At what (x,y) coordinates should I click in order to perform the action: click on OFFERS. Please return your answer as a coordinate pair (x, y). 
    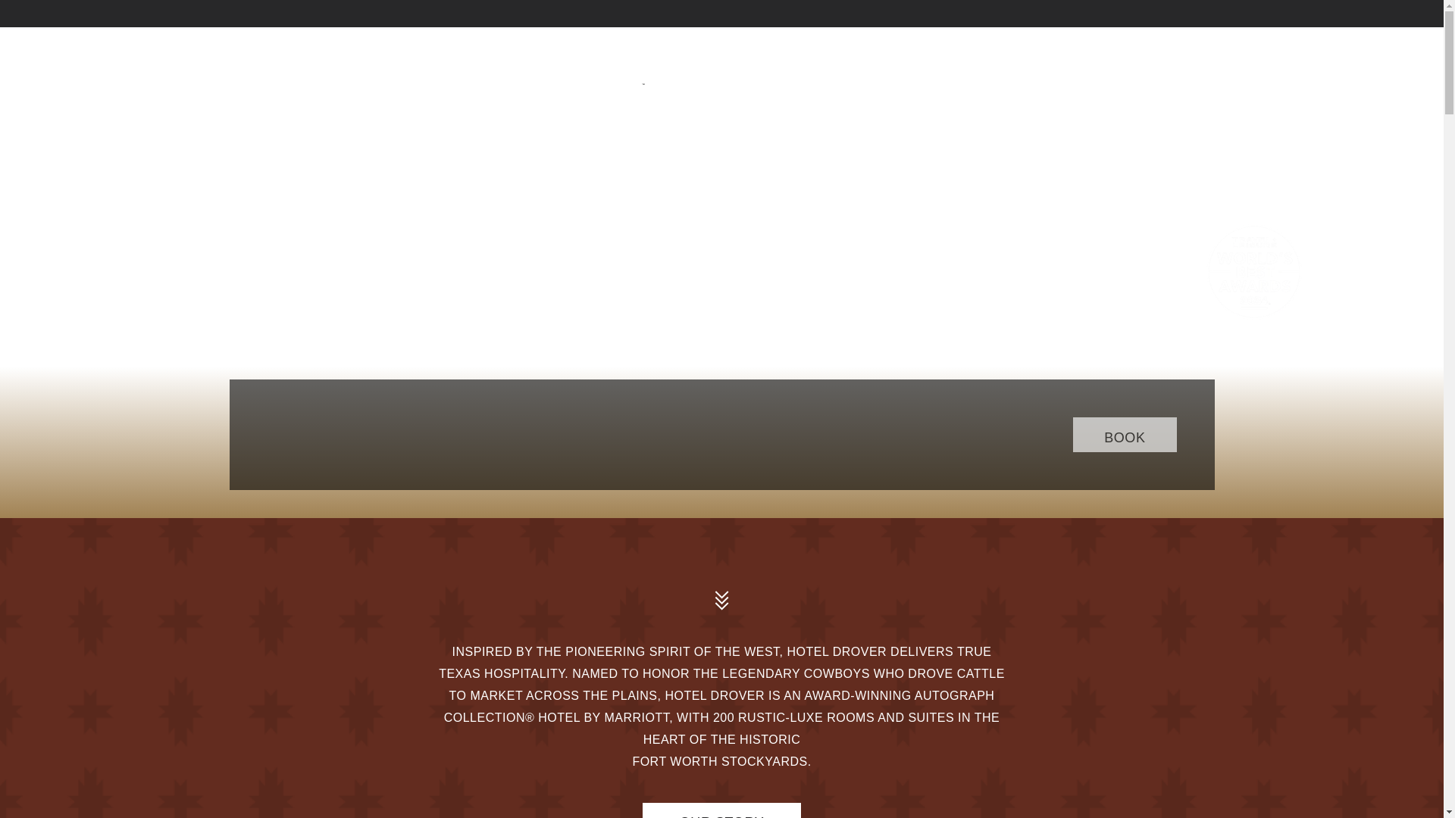
    Looking at the image, I should click on (452, 80).